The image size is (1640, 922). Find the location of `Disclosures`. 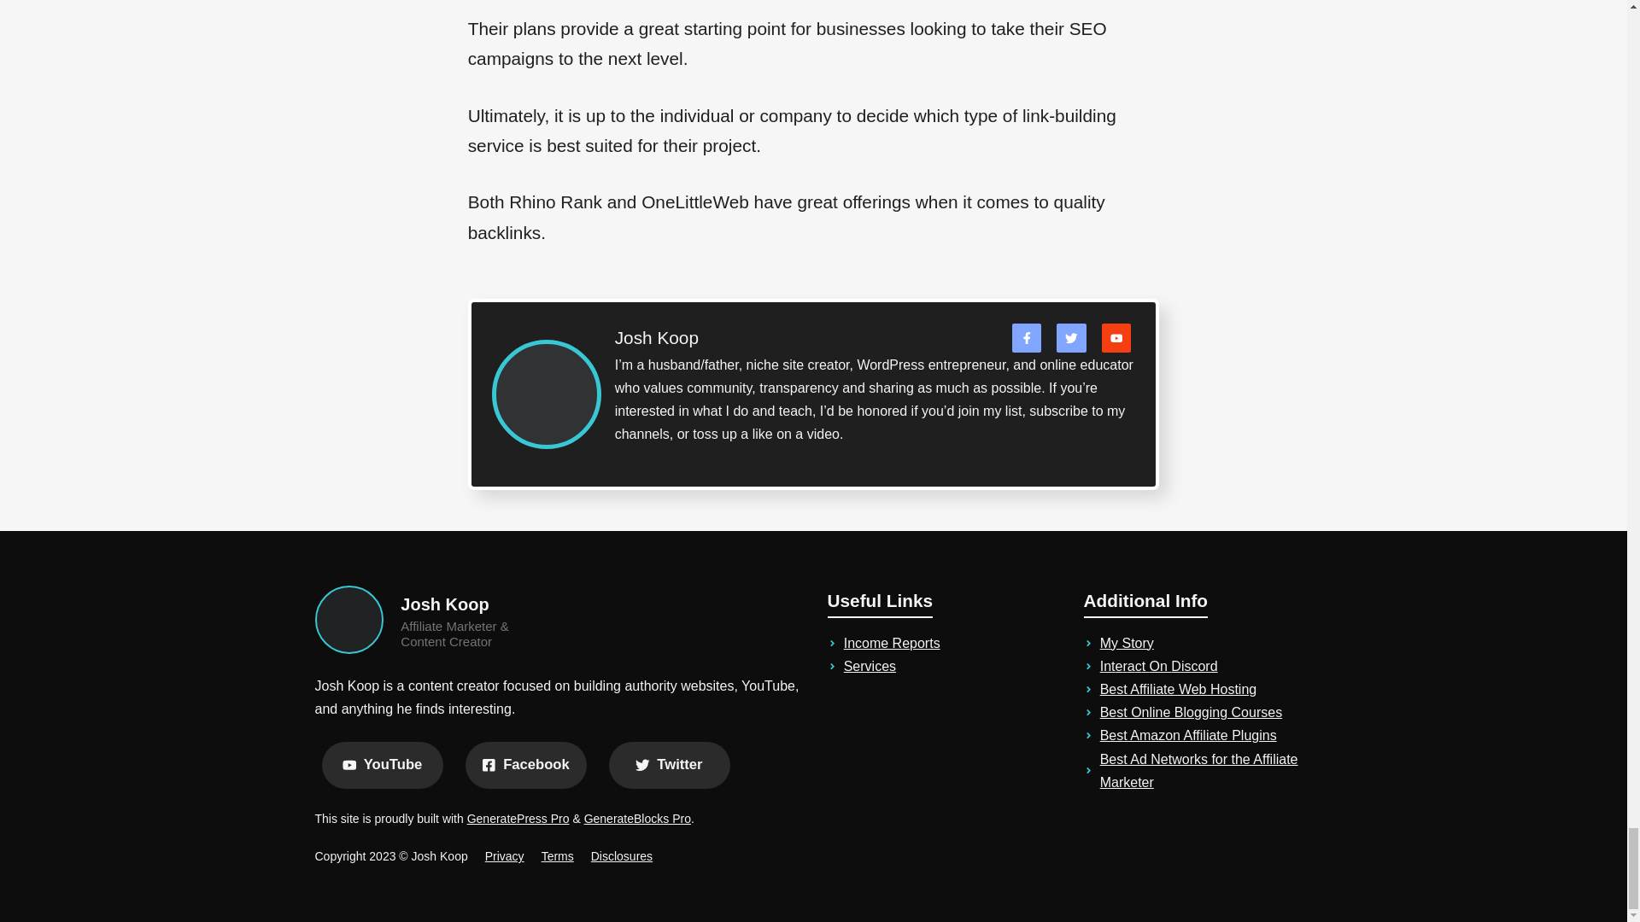

Disclosures is located at coordinates (622, 855).